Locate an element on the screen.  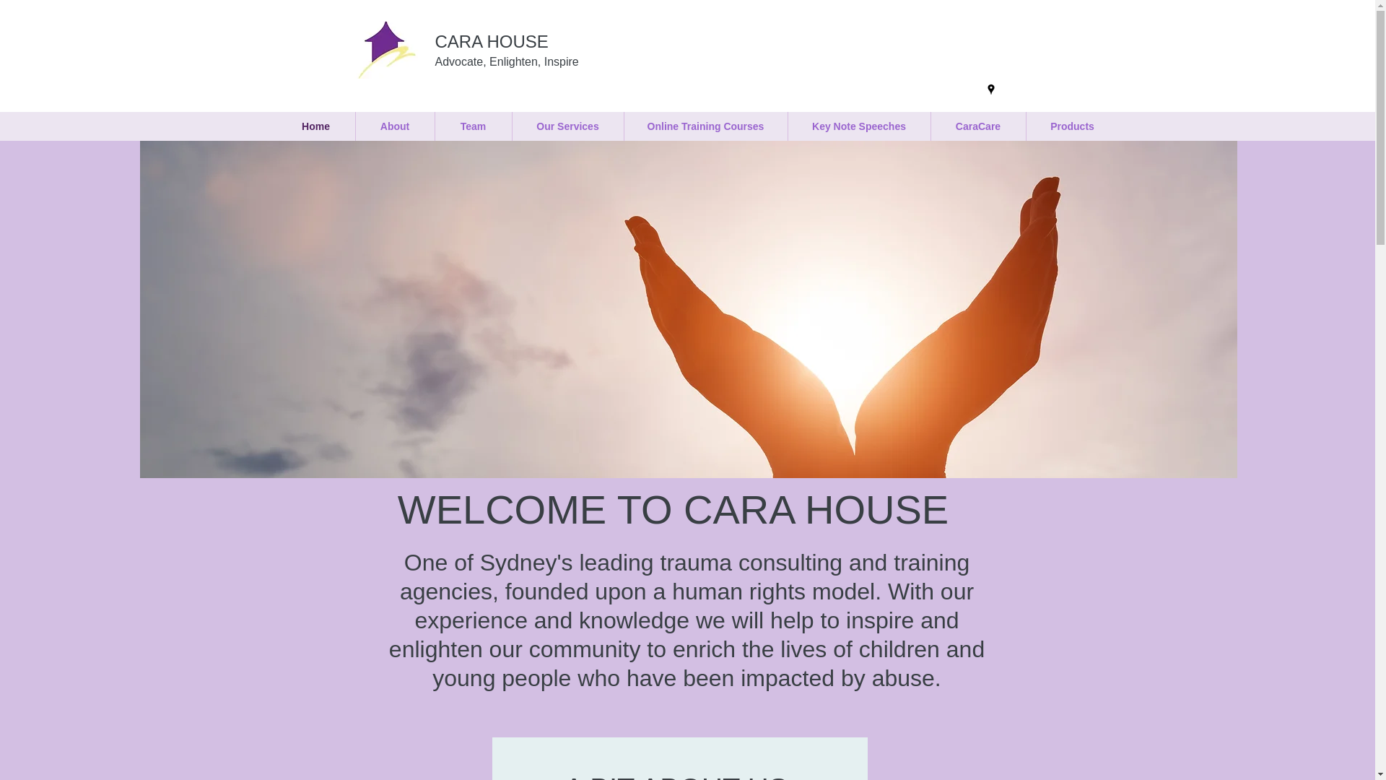
CaraCare is located at coordinates (978, 126).